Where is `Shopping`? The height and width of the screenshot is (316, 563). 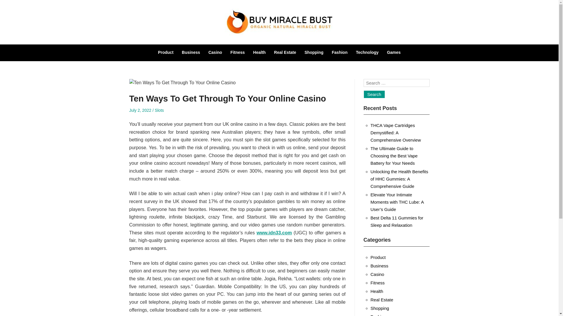 Shopping is located at coordinates (379, 308).